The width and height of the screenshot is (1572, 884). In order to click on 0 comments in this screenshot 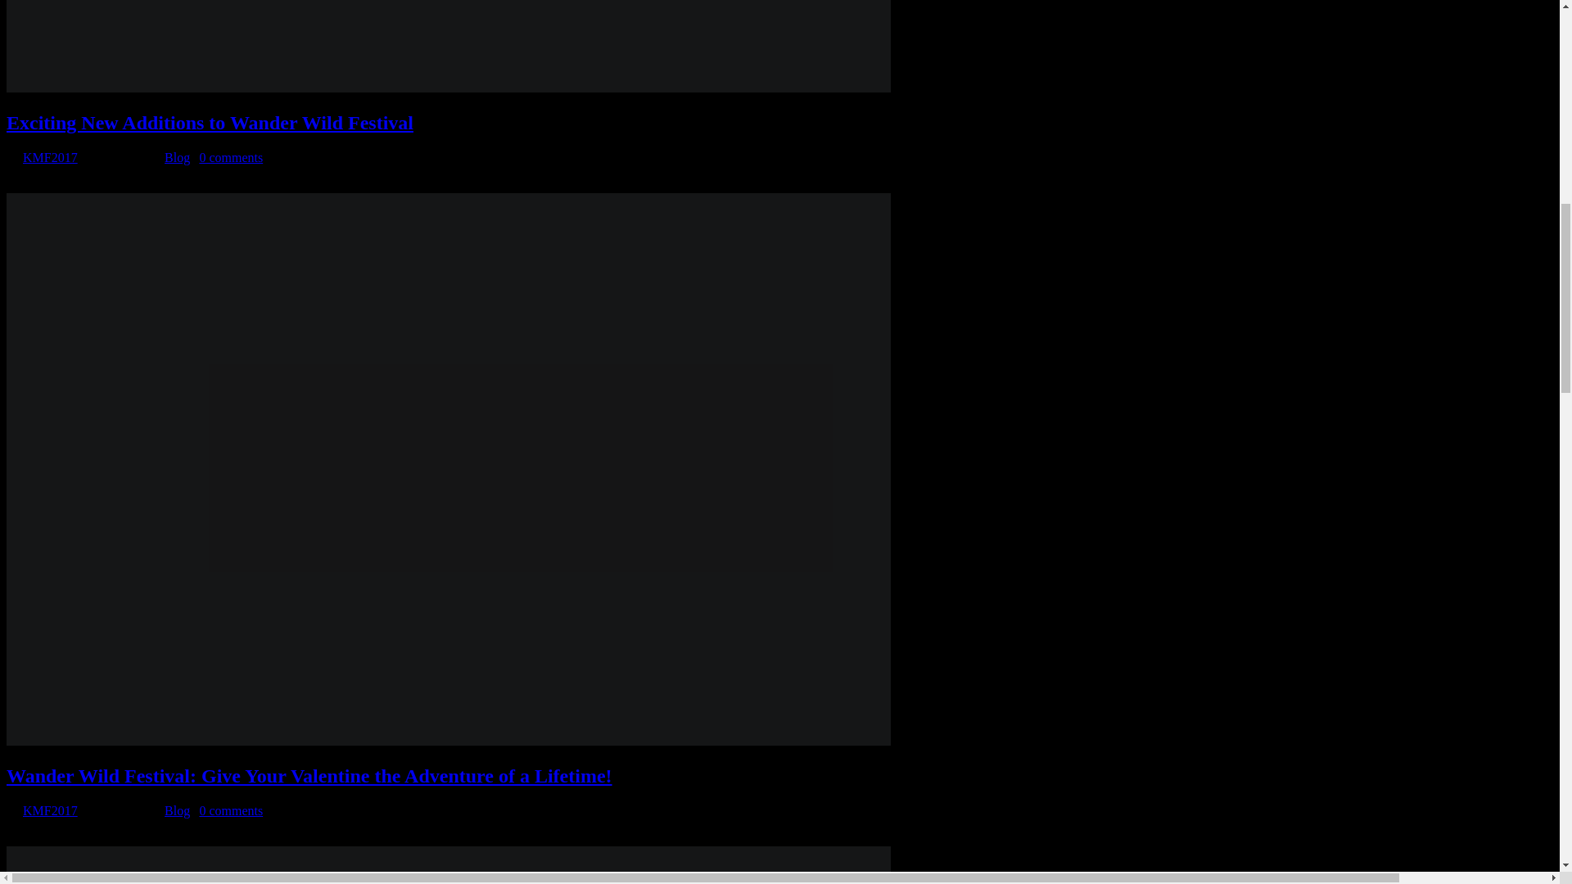, I will do `click(231, 810)`.